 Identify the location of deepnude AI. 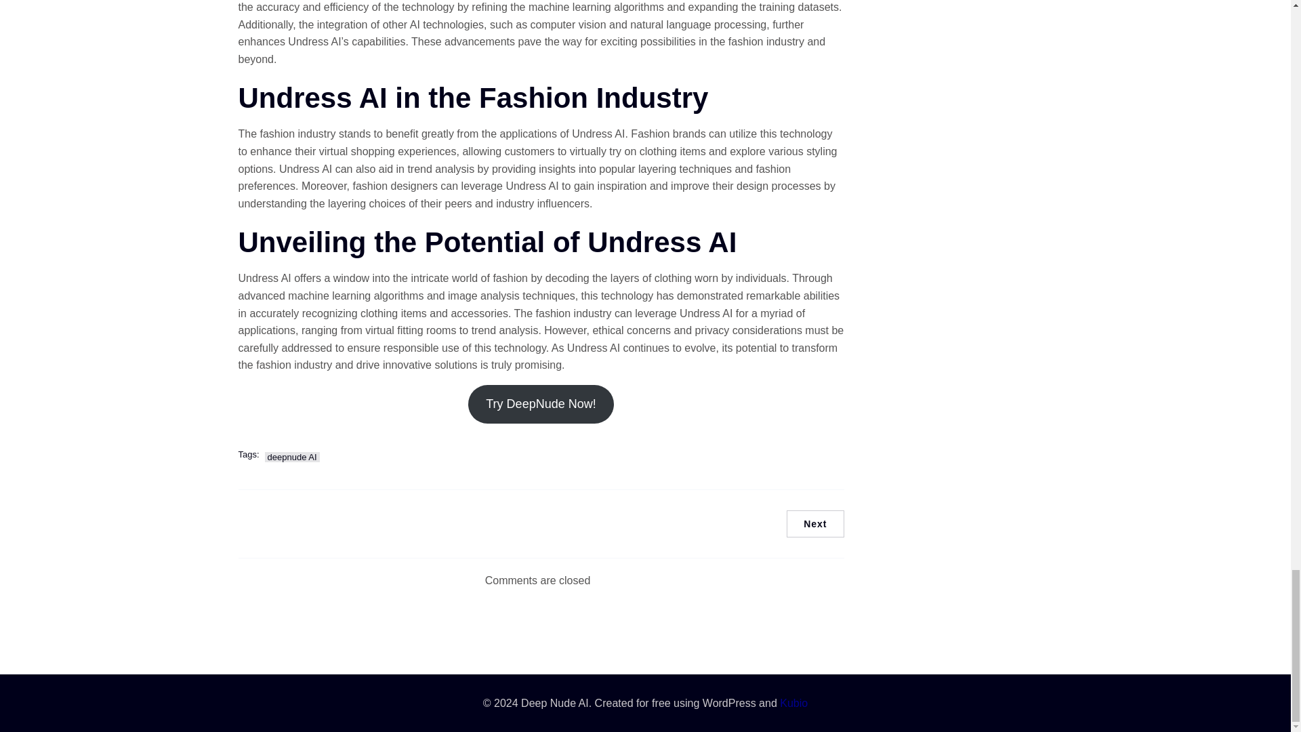
(293, 457).